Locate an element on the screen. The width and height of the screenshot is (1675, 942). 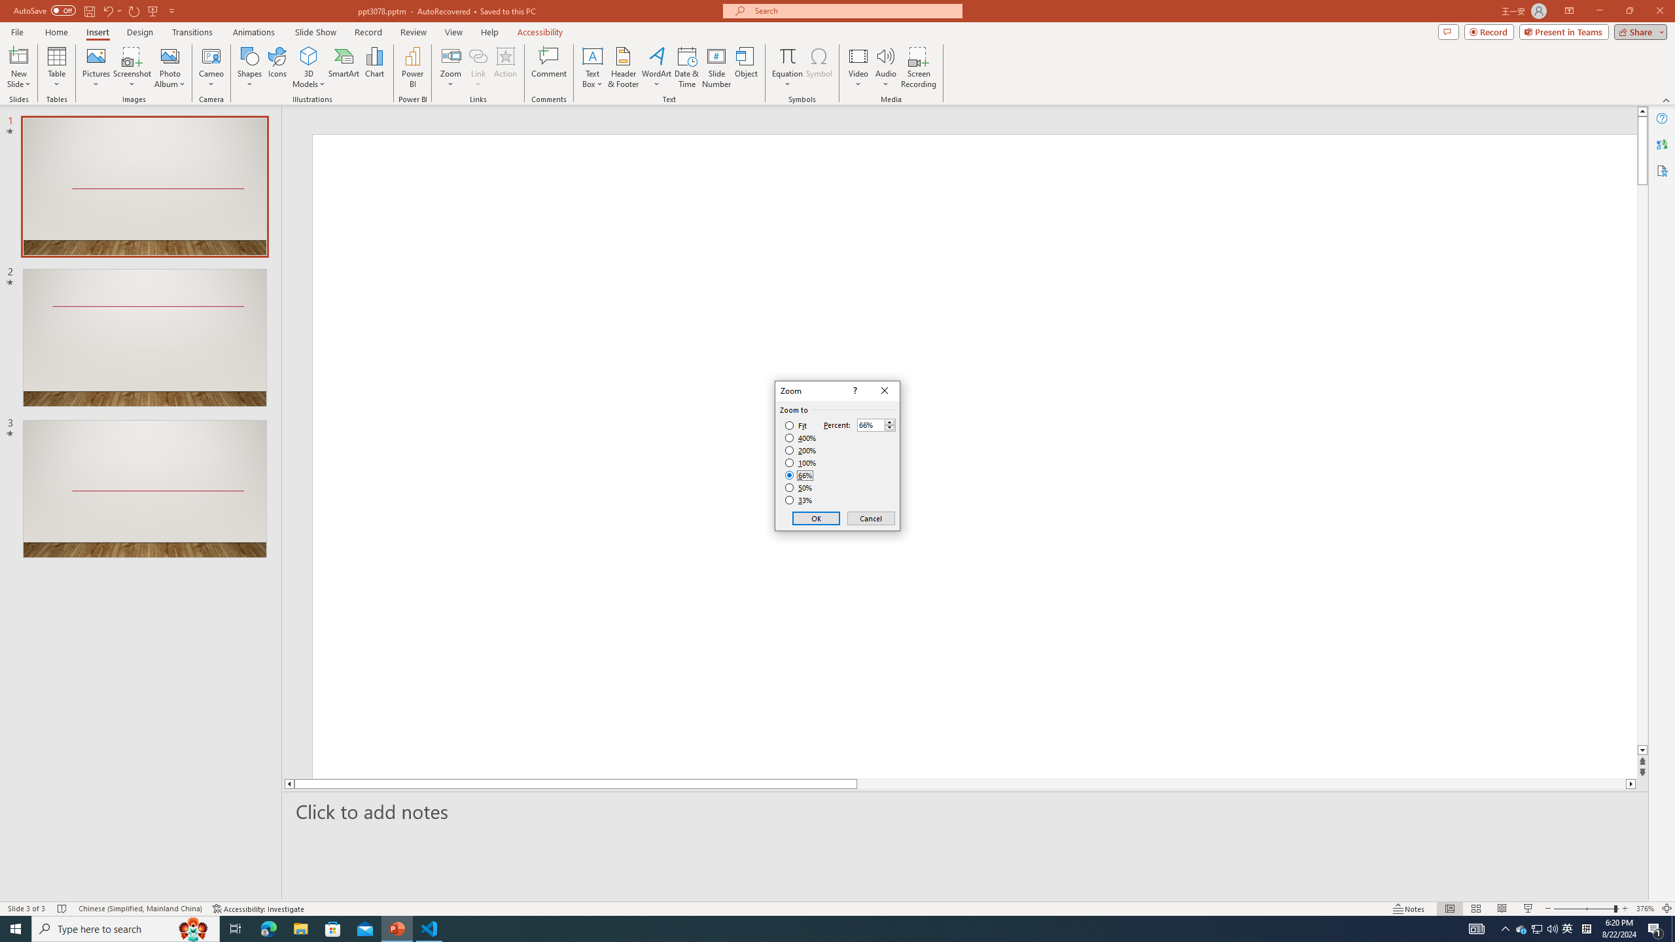
Symbol... is located at coordinates (819, 67).